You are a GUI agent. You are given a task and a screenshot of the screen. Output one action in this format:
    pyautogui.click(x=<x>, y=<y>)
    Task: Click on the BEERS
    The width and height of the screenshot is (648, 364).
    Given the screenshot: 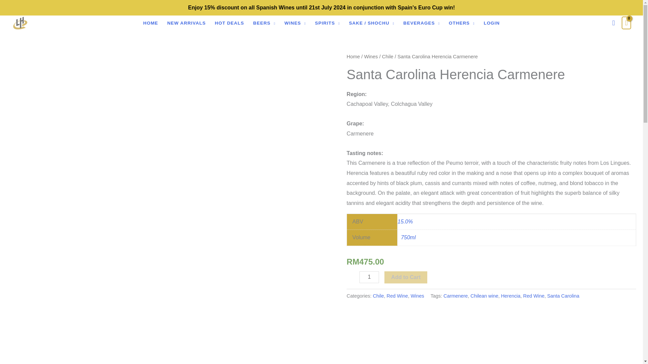 What is the action you would take?
    pyautogui.click(x=264, y=23)
    